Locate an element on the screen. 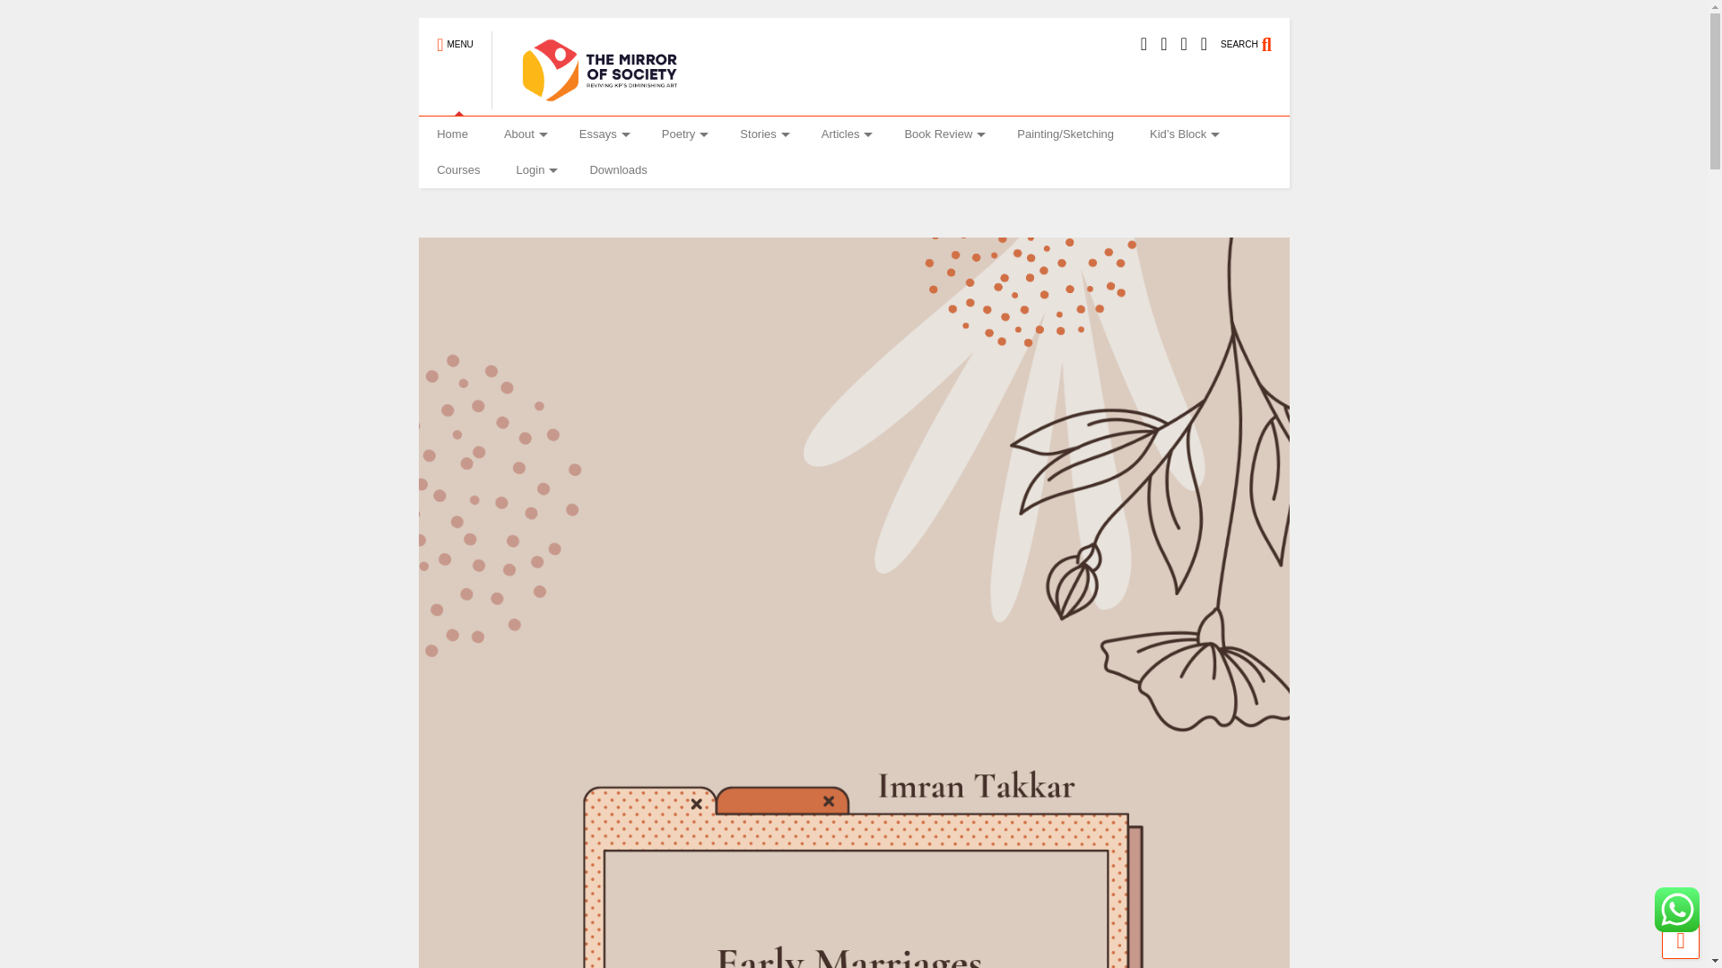 This screenshot has width=1722, height=968. Stories is located at coordinates (761, 134).